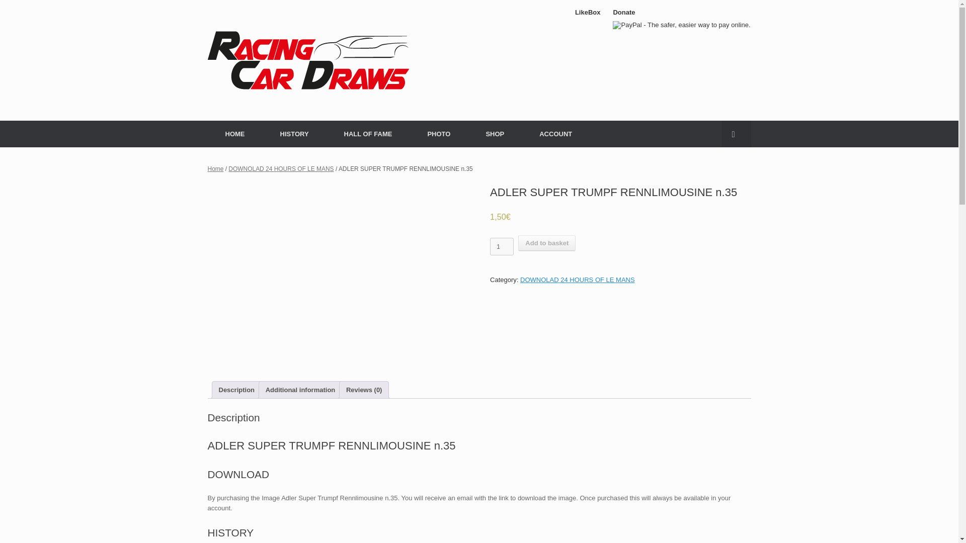 The width and height of the screenshot is (966, 543). Describe the element at coordinates (494, 134) in the screenshot. I see `SHOP` at that location.